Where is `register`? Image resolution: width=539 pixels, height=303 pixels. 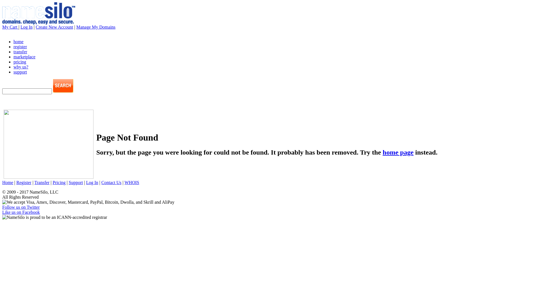
register is located at coordinates (20, 47).